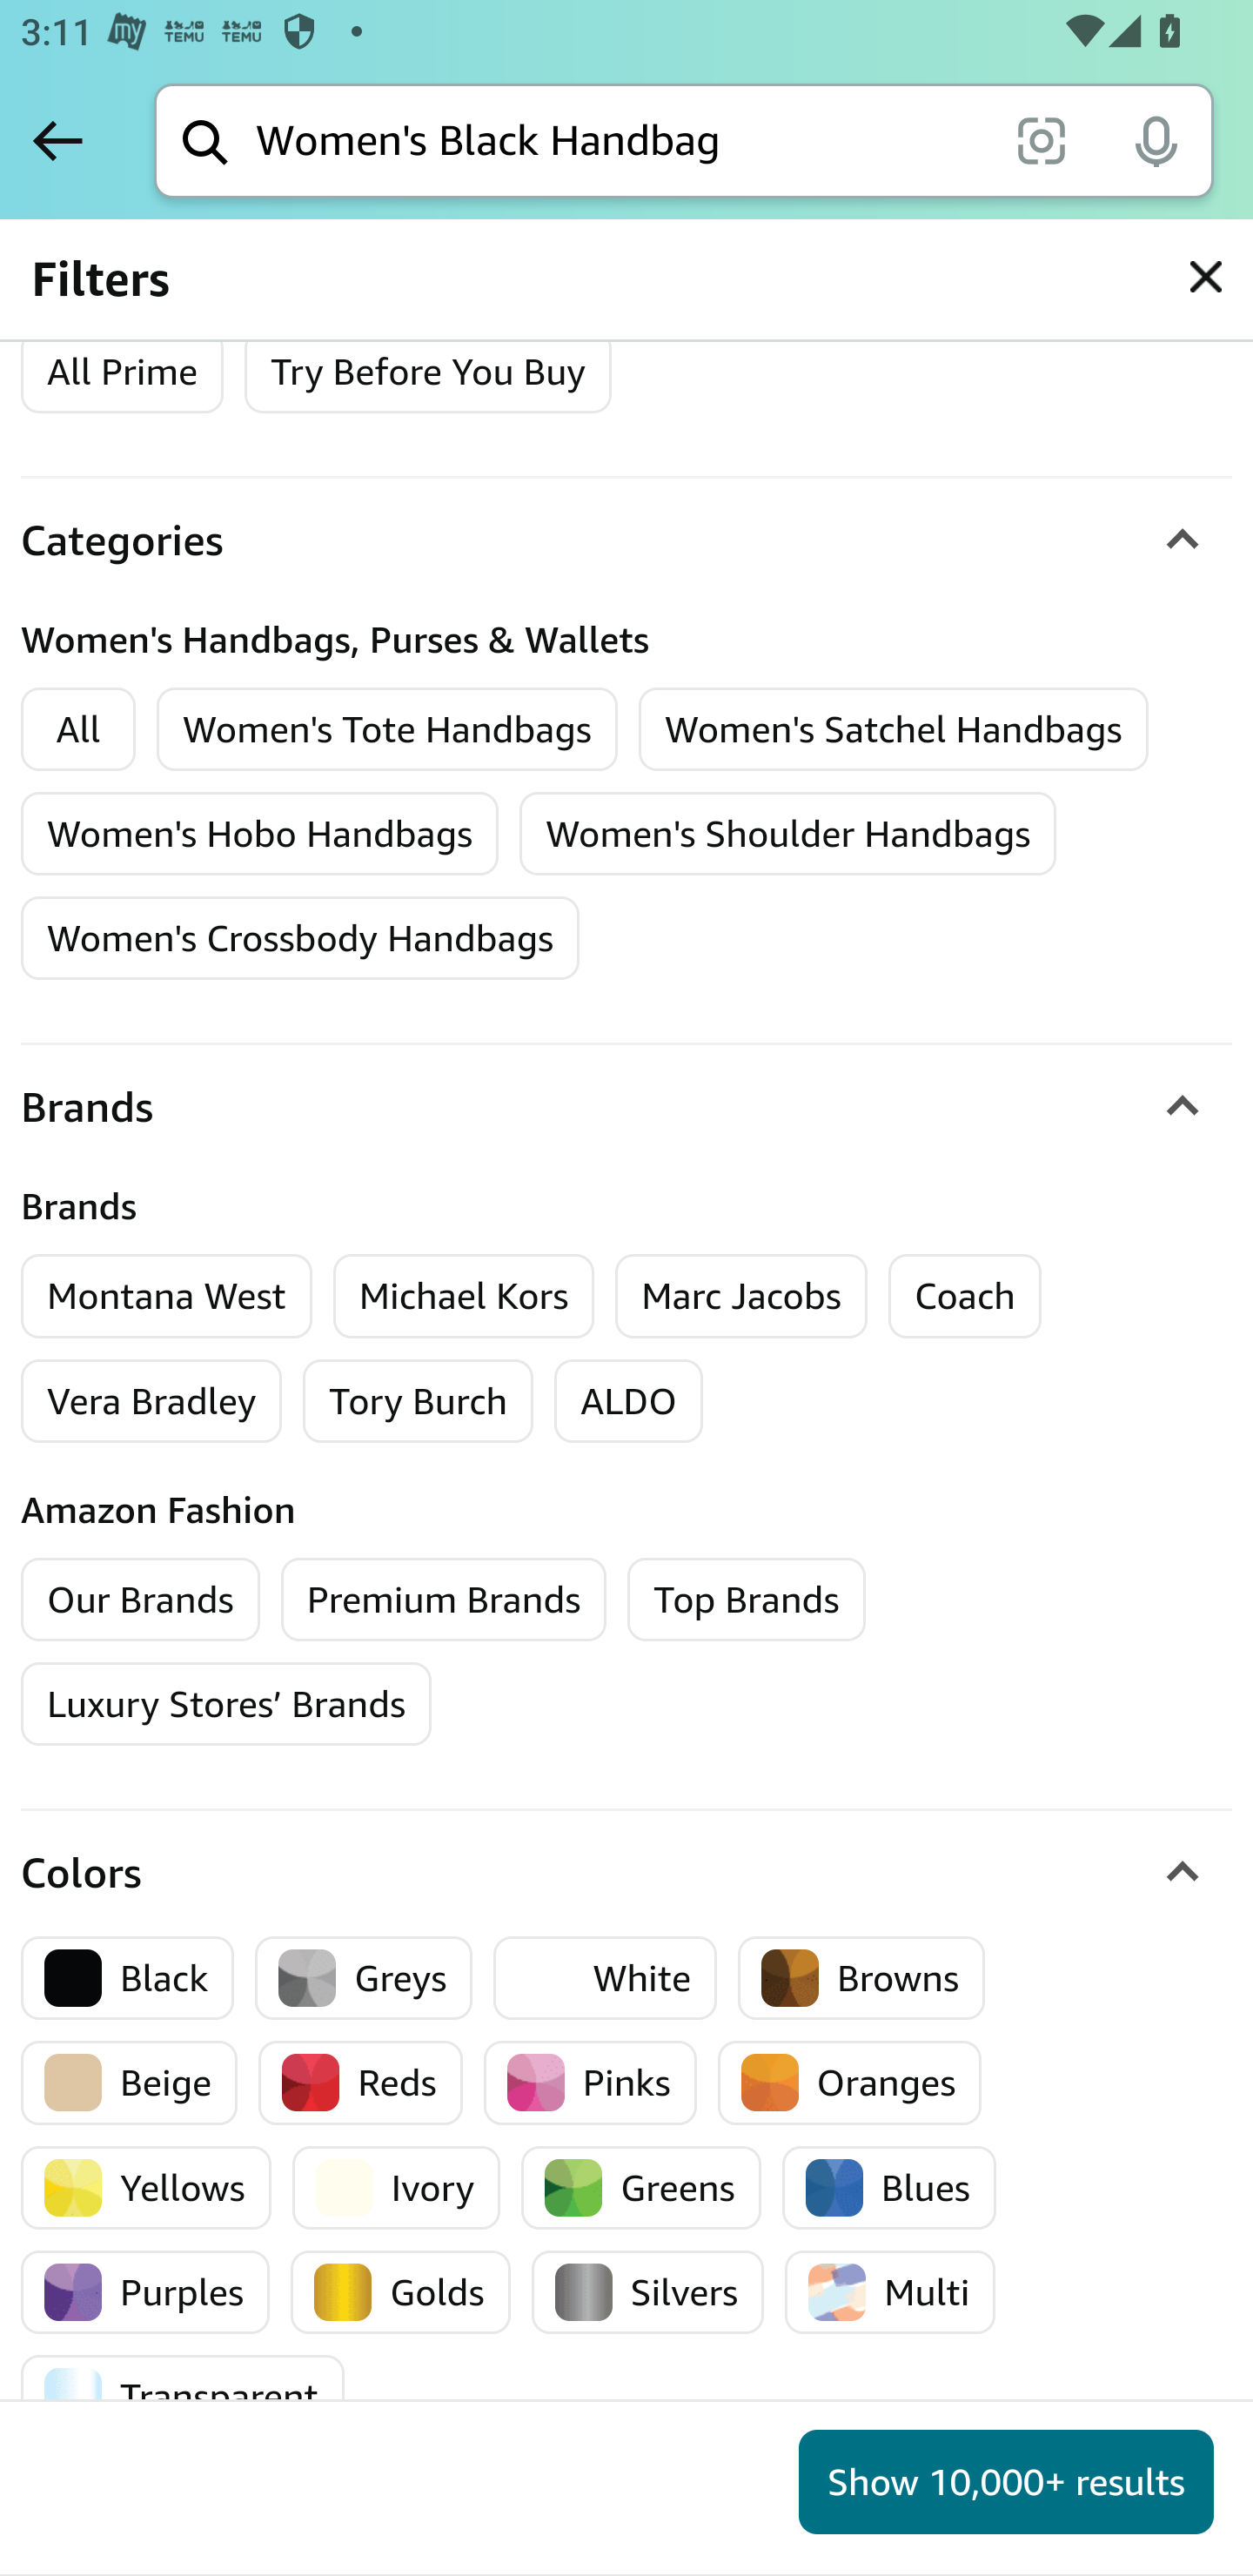 The width and height of the screenshot is (1253, 2576). I want to click on Montana West, so click(167, 1295).